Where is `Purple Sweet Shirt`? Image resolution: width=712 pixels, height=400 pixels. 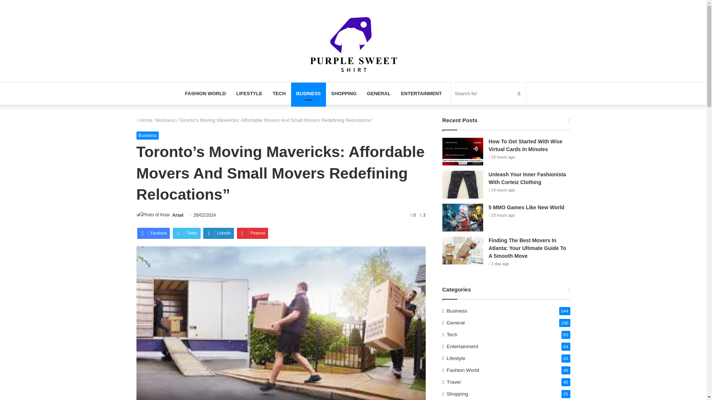
Purple Sweet Shirt is located at coordinates (353, 44).